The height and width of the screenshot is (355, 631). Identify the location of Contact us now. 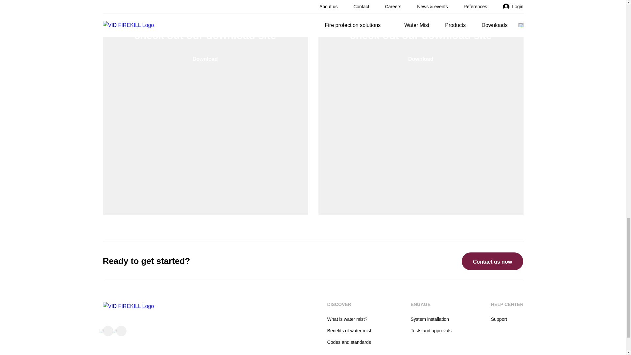
(492, 261).